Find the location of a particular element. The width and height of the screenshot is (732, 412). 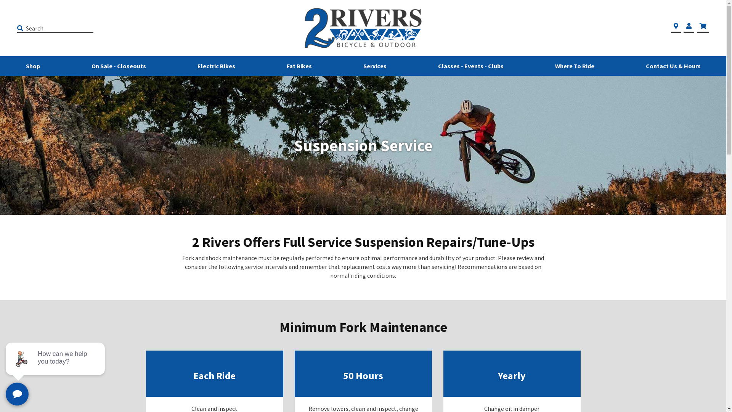

Cart is located at coordinates (703, 26).